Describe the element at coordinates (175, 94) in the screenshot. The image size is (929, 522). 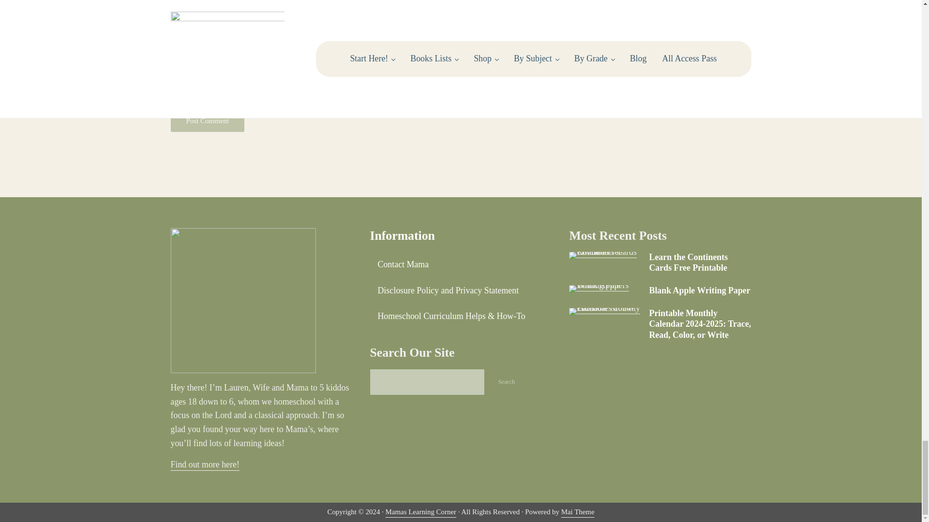
I see `subscribe` at that location.